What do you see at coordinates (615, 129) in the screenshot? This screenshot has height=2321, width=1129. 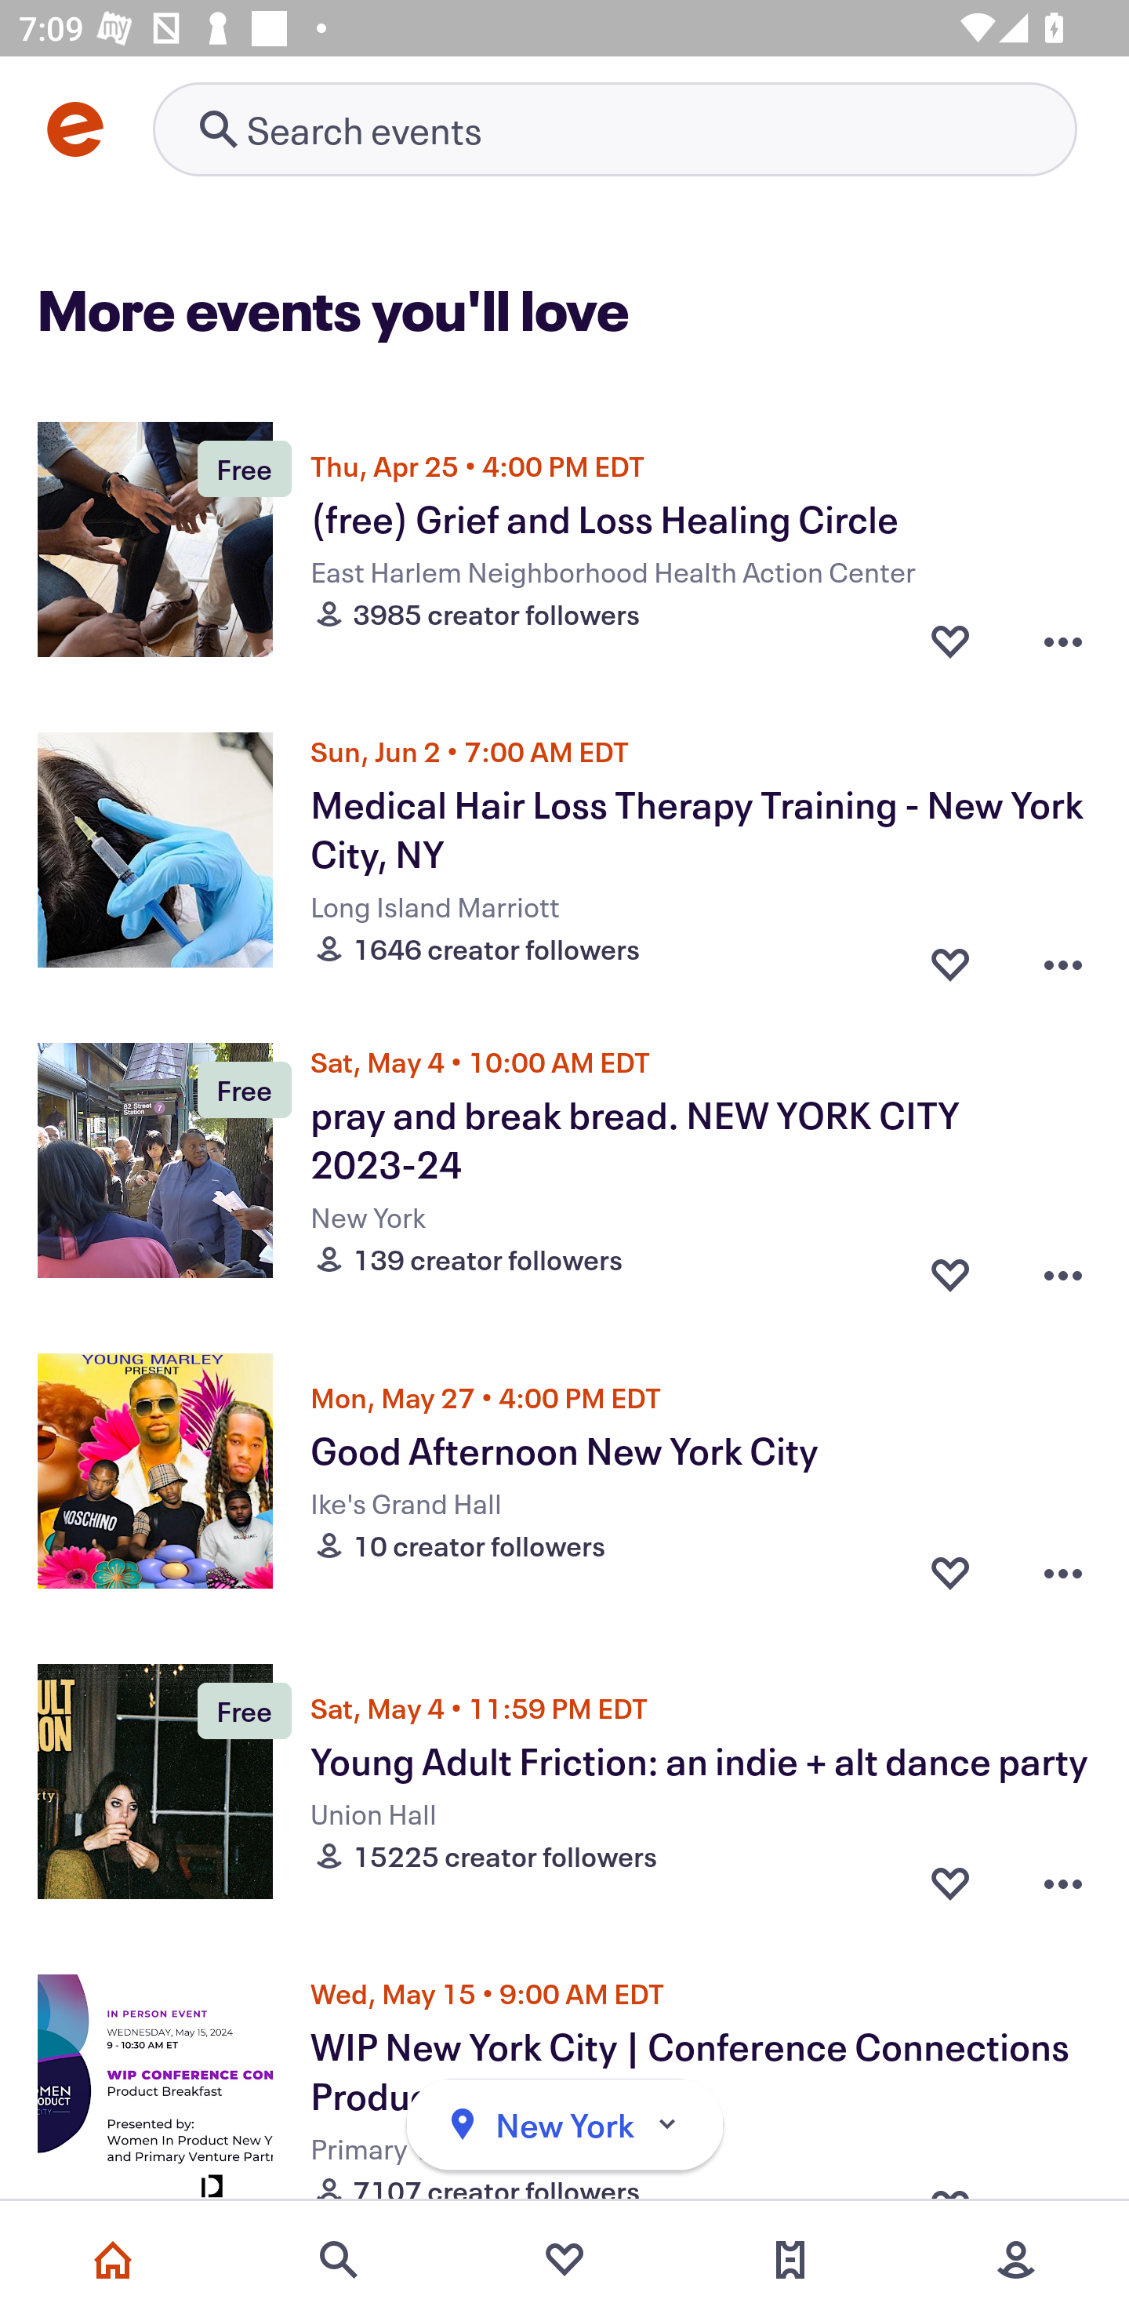 I see `Retry's image Search events` at bounding box center [615, 129].